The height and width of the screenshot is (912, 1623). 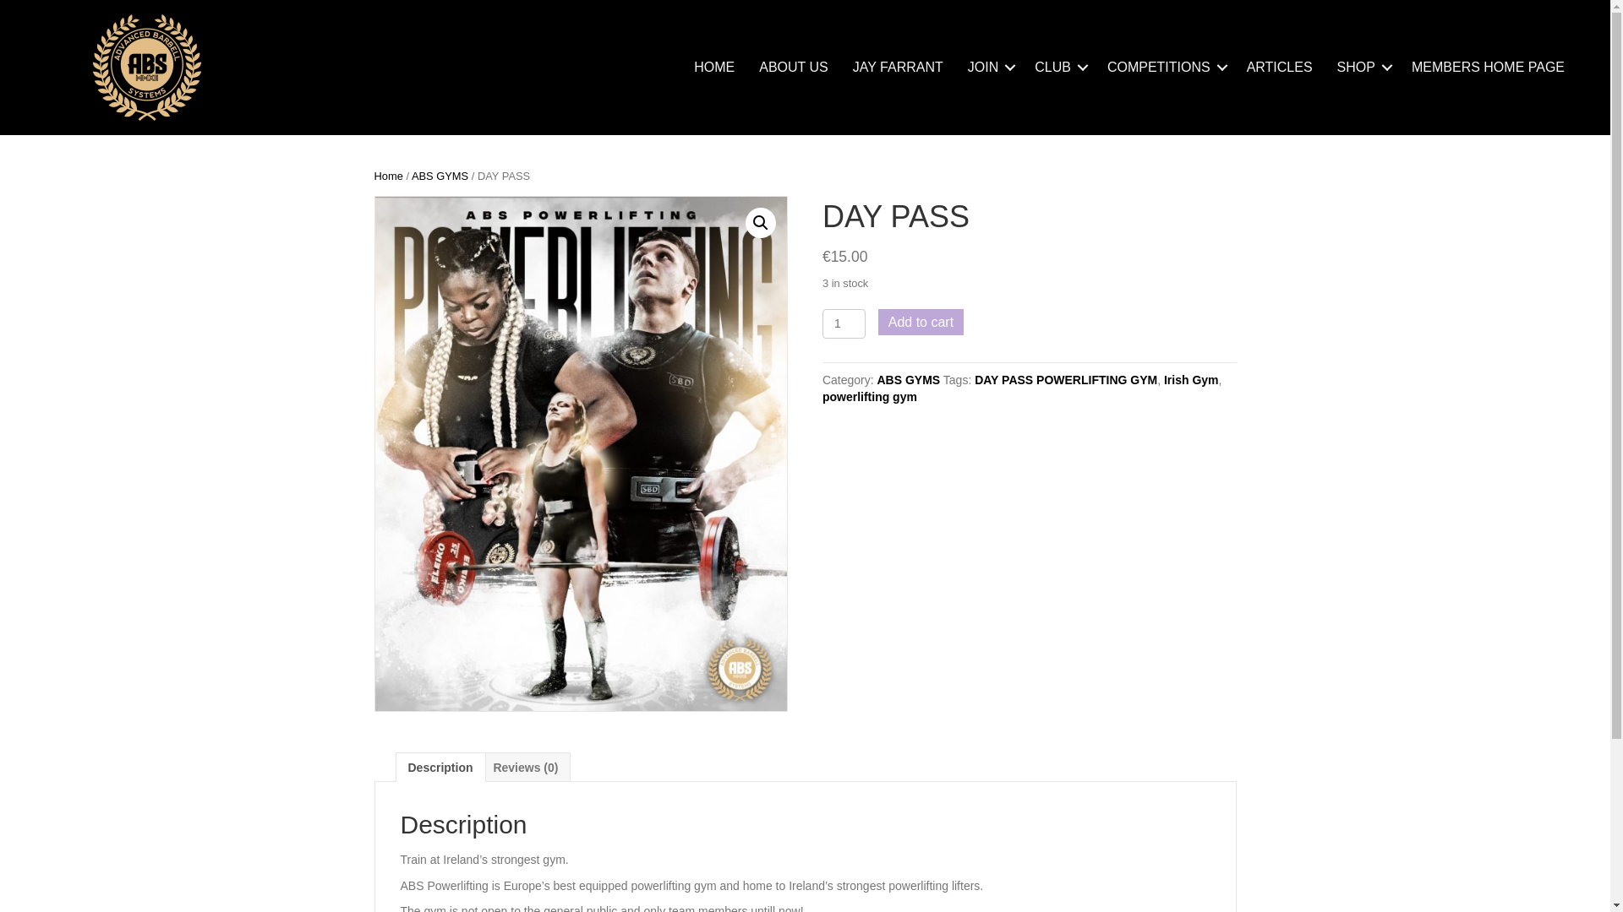 What do you see at coordinates (1280, 67) in the screenshot?
I see `ARTICLES` at bounding box center [1280, 67].